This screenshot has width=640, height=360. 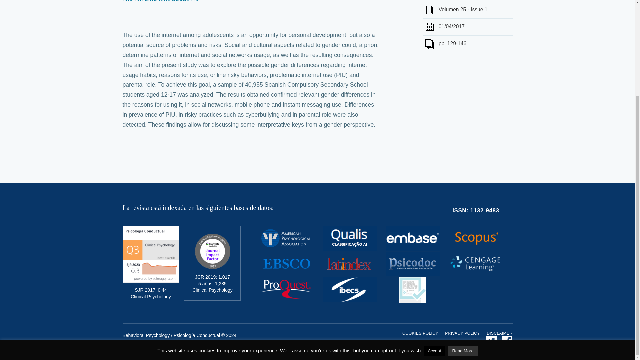 I want to click on Apa, so click(x=286, y=249).